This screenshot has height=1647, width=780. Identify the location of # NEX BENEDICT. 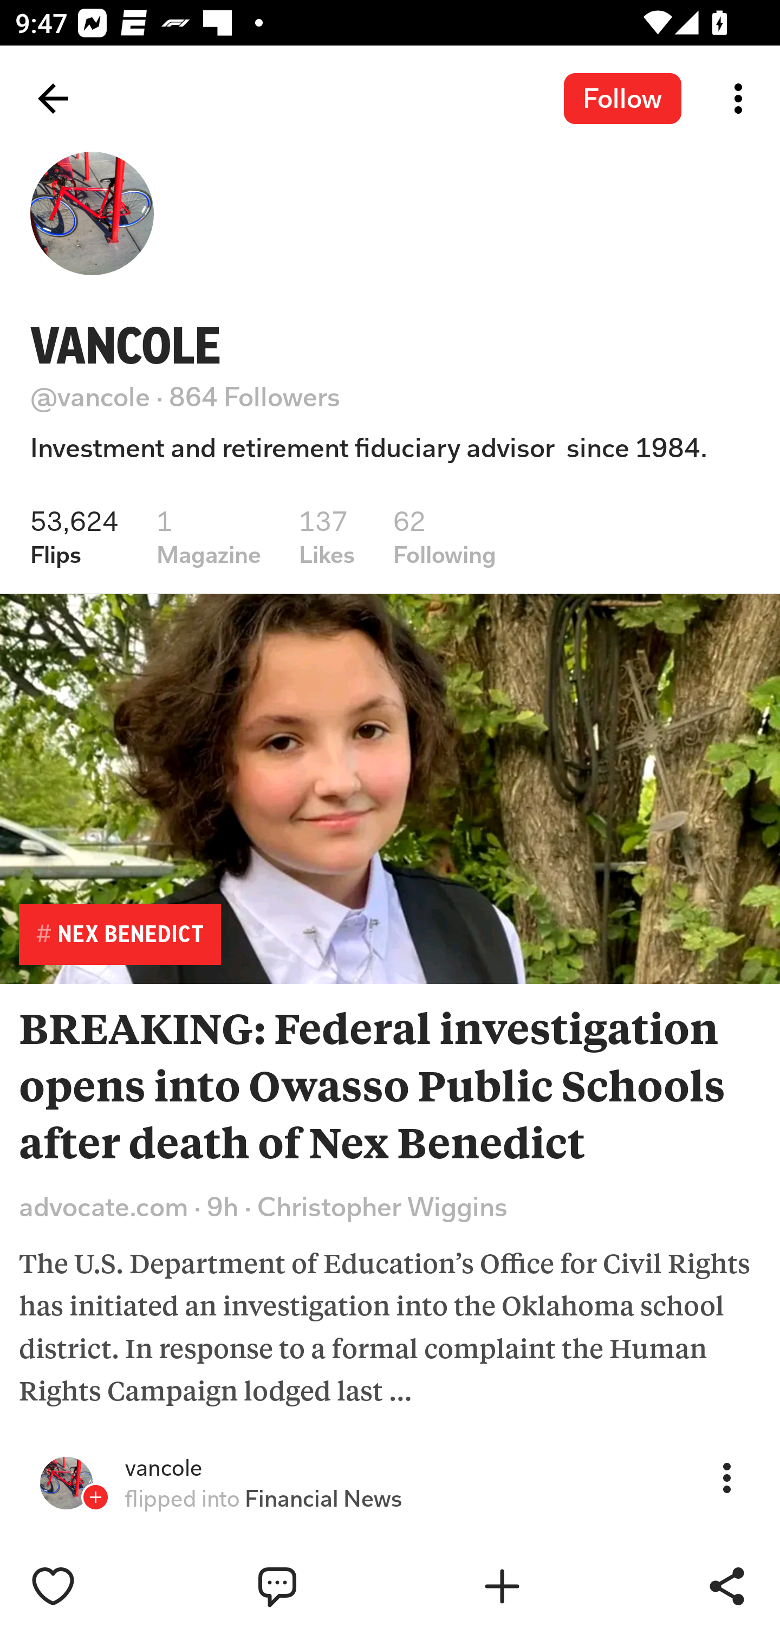
(119, 934).